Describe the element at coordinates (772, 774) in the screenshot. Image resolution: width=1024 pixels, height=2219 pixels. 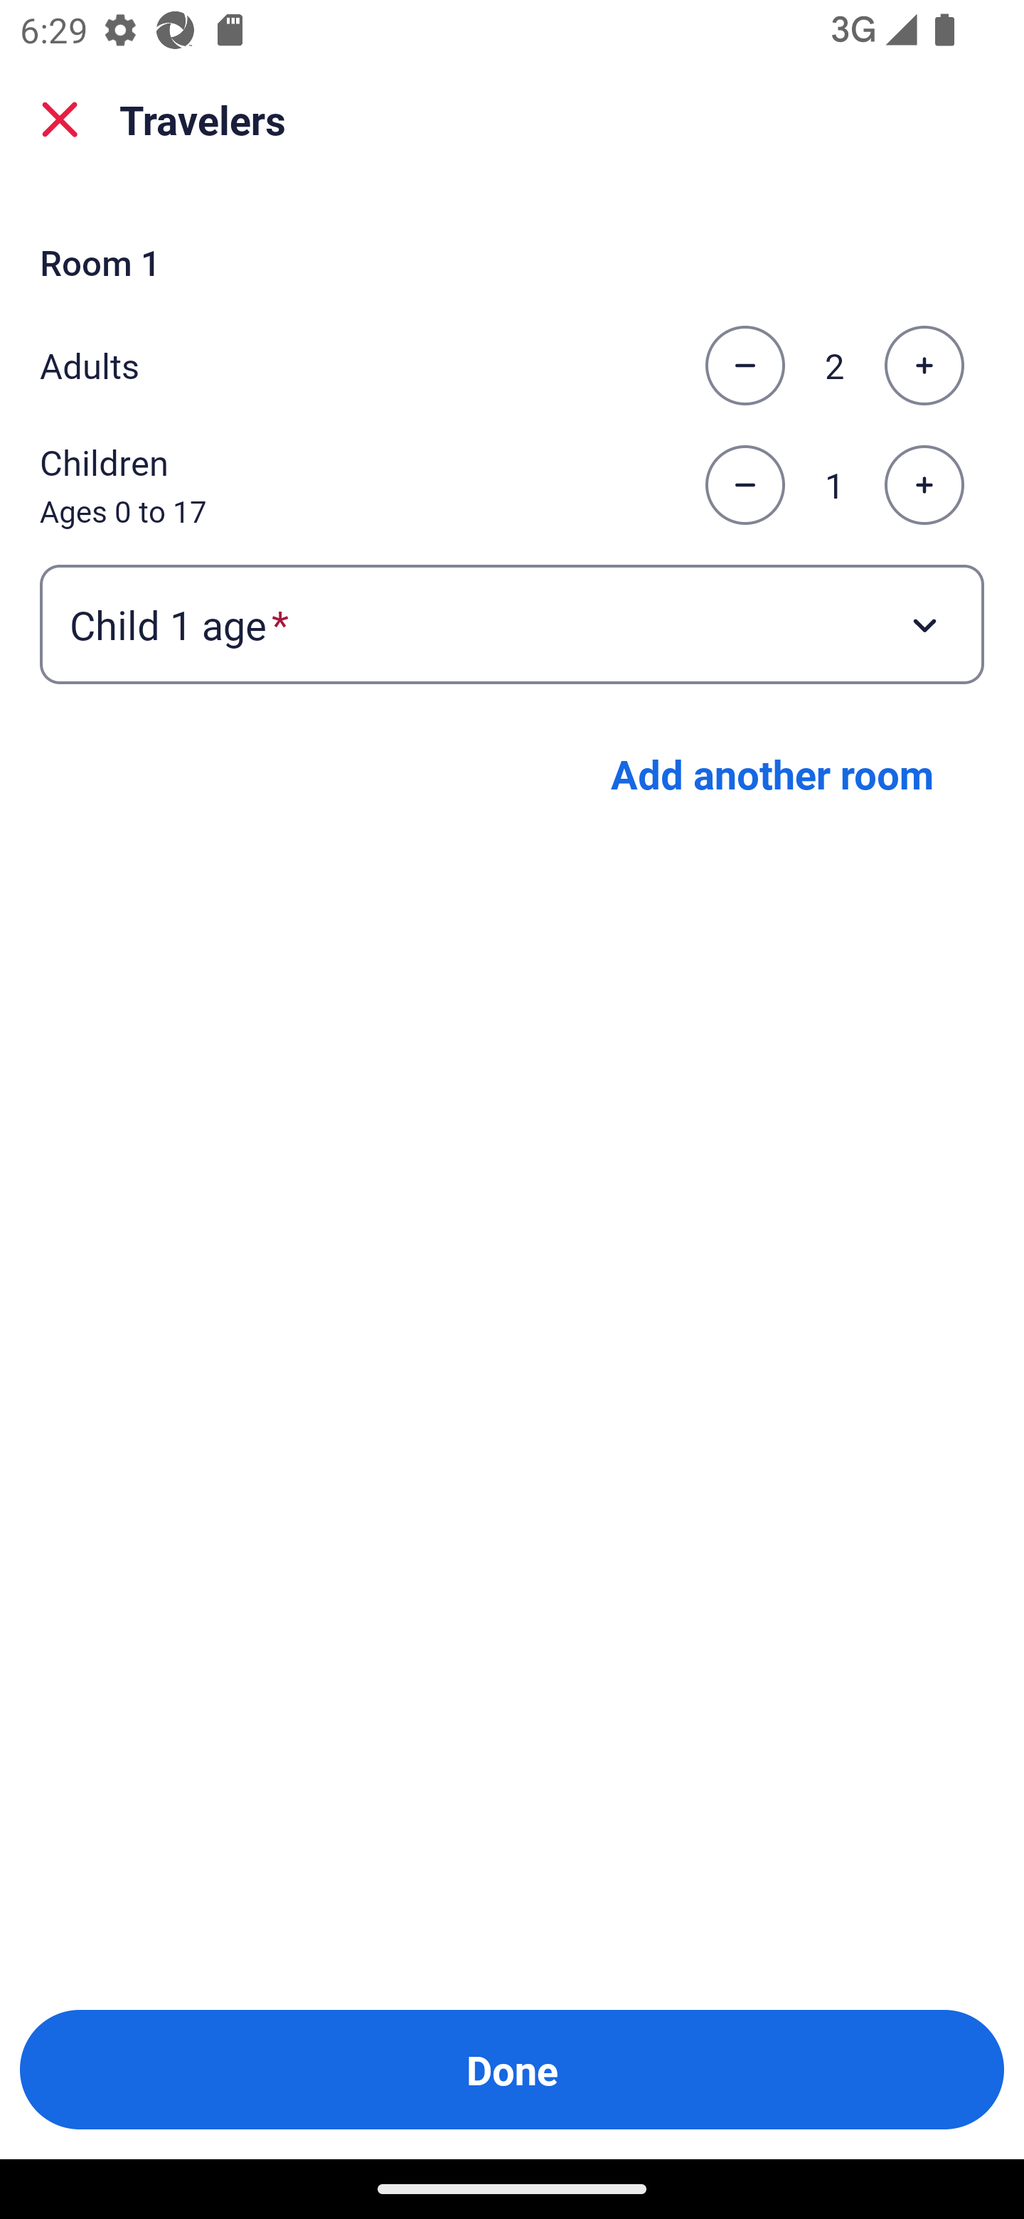
I see `Add another room` at that location.